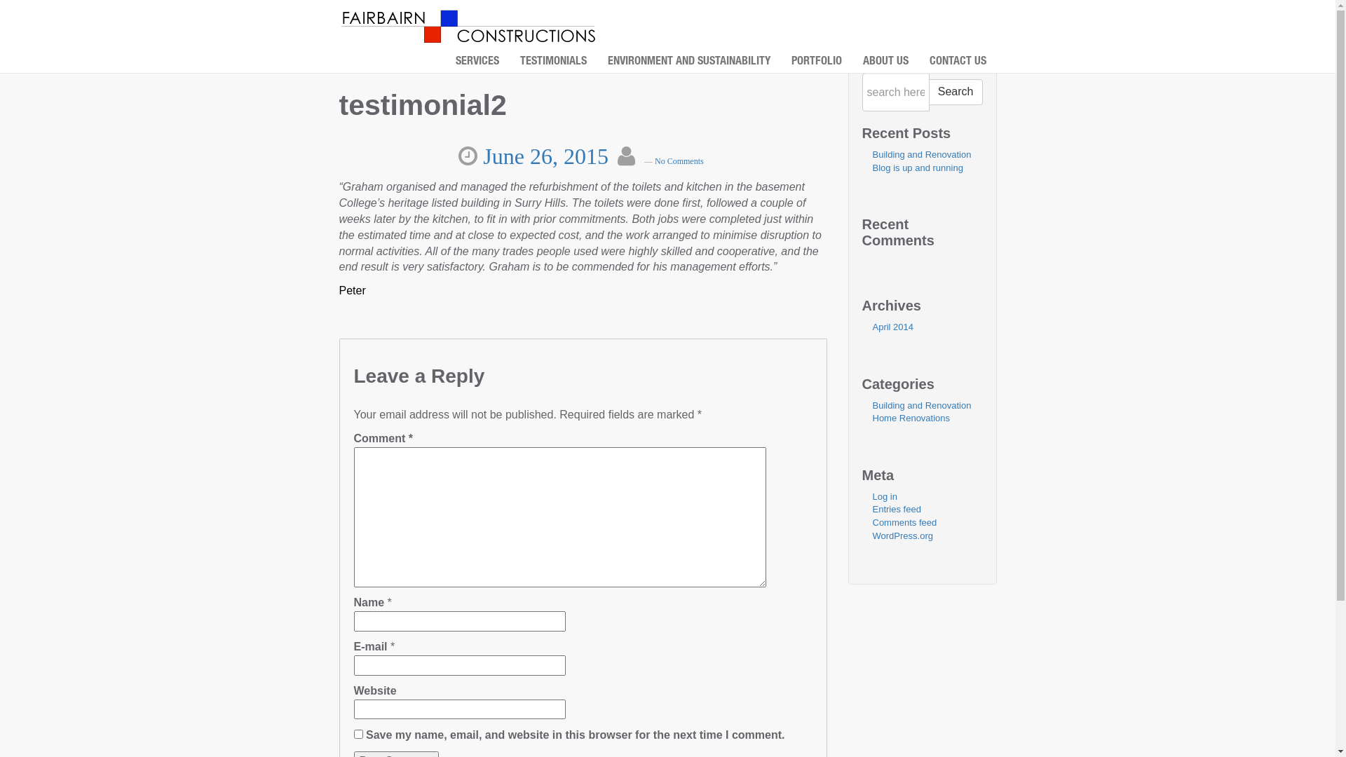  What do you see at coordinates (552, 62) in the screenshot?
I see `TESTIMONIALS` at bounding box center [552, 62].